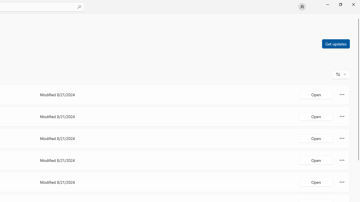 Image resolution: width=360 pixels, height=202 pixels. I want to click on Open, so click(316, 182).